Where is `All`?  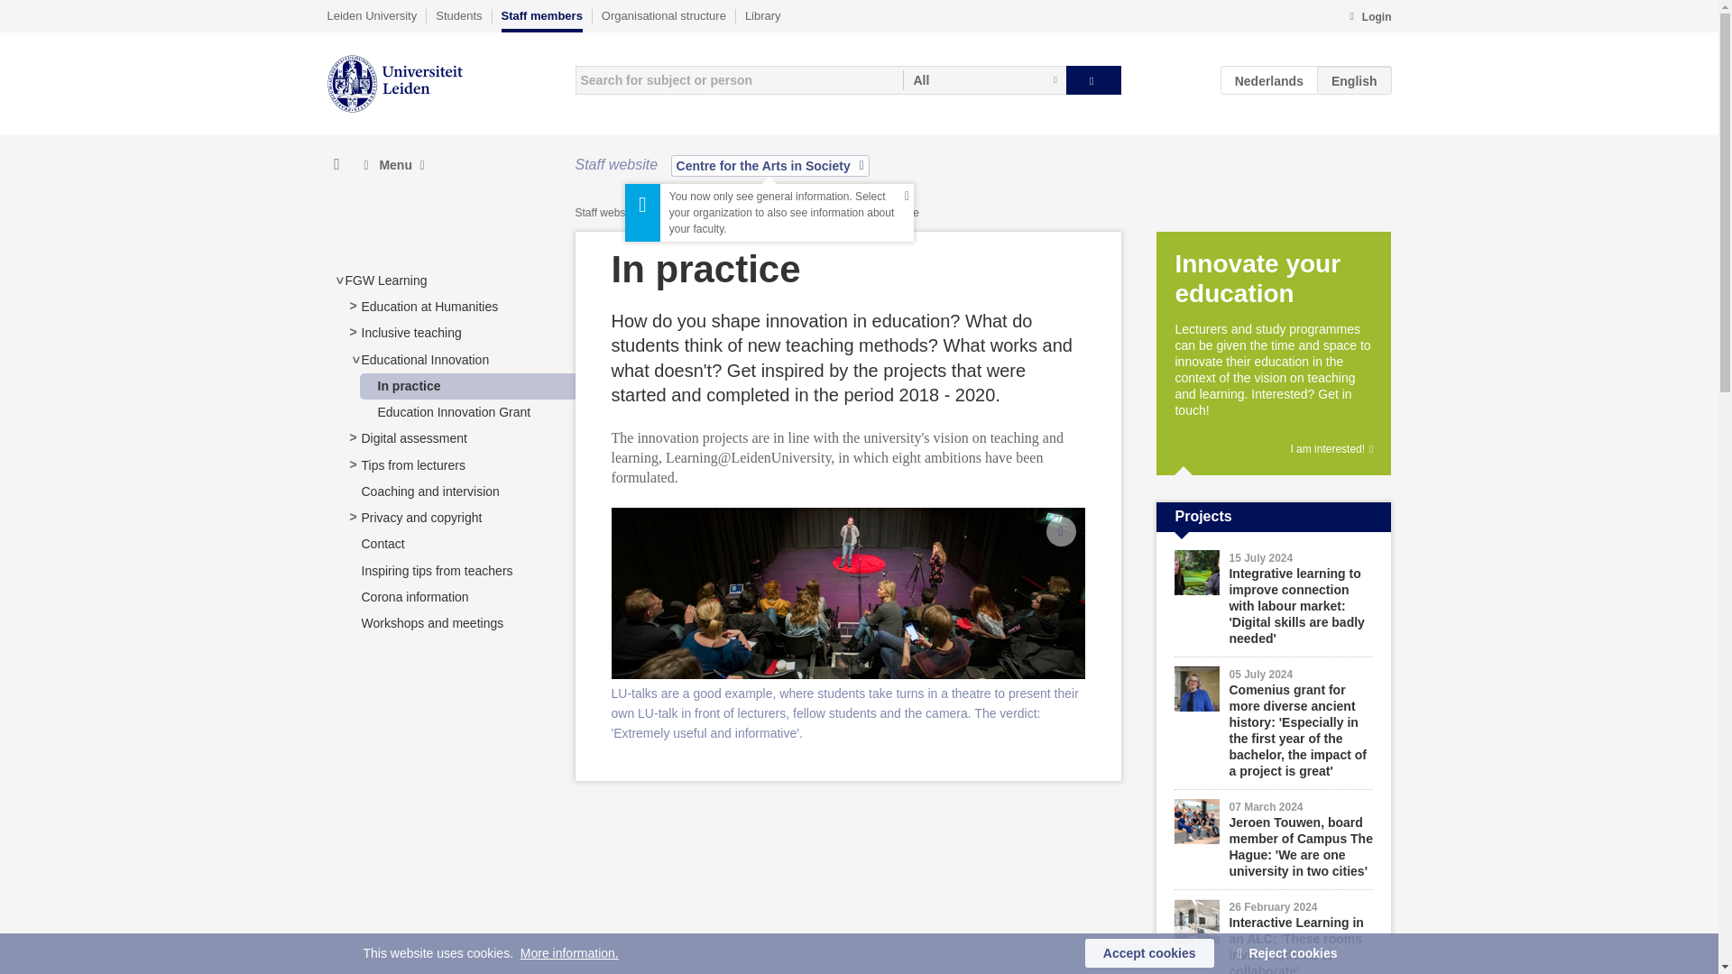
All is located at coordinates (984, 79).